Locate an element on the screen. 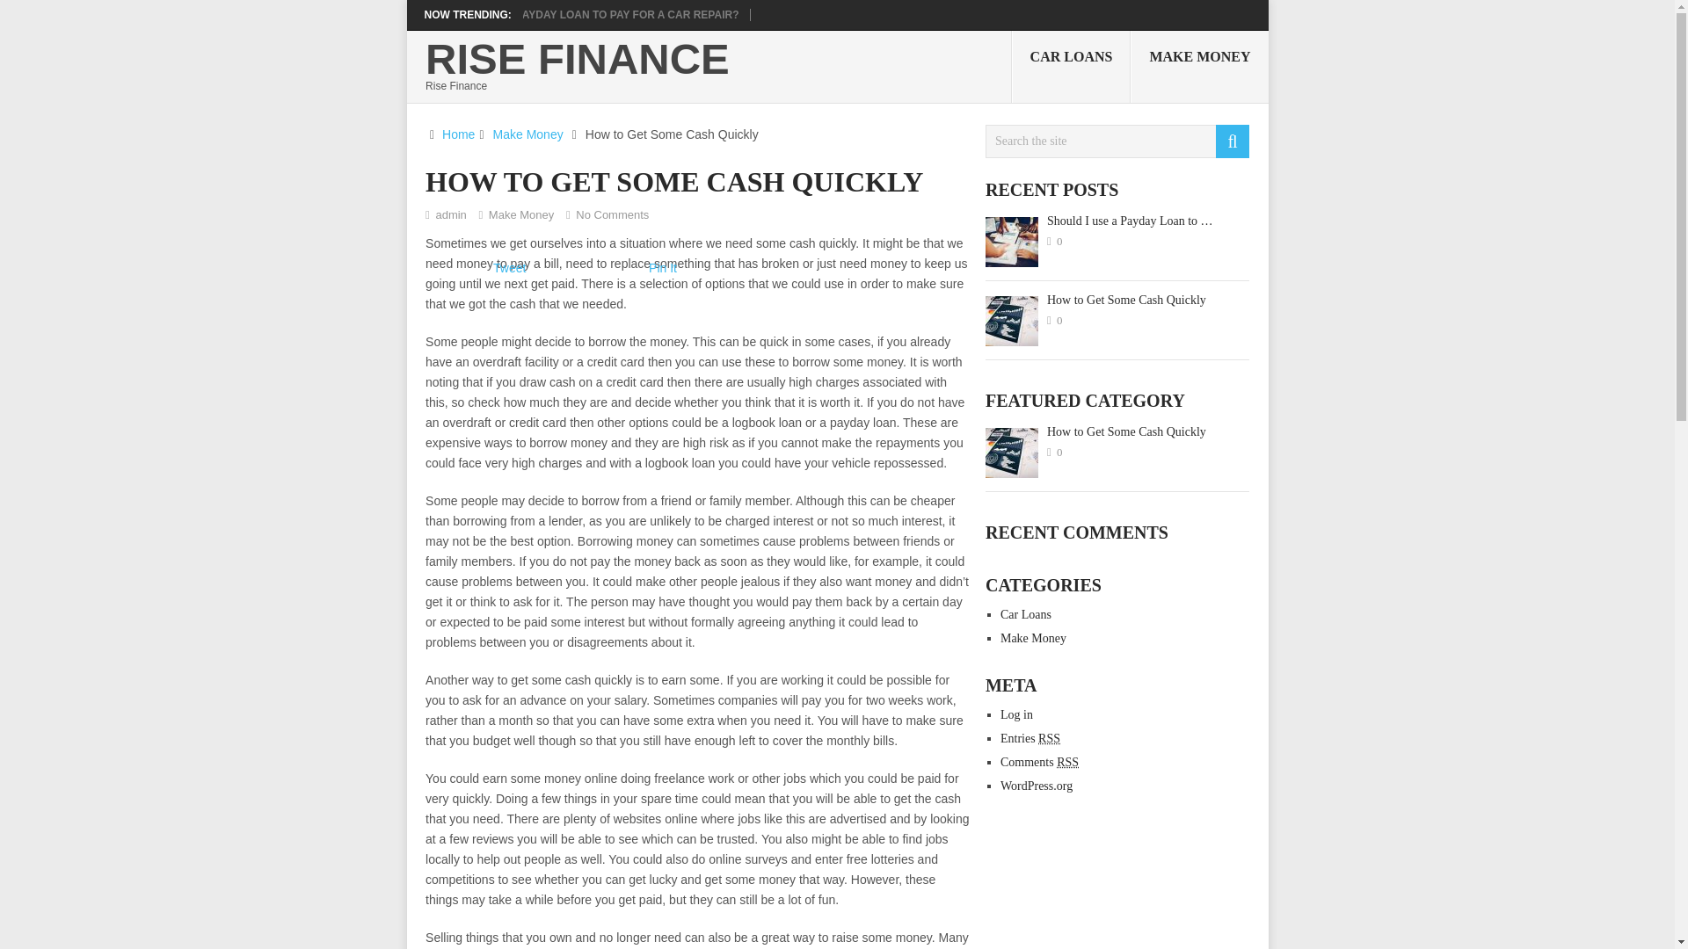 The height and width of the screenshot is (949, 1688). View all posts in Make Money is located at coordinates (520, 214).